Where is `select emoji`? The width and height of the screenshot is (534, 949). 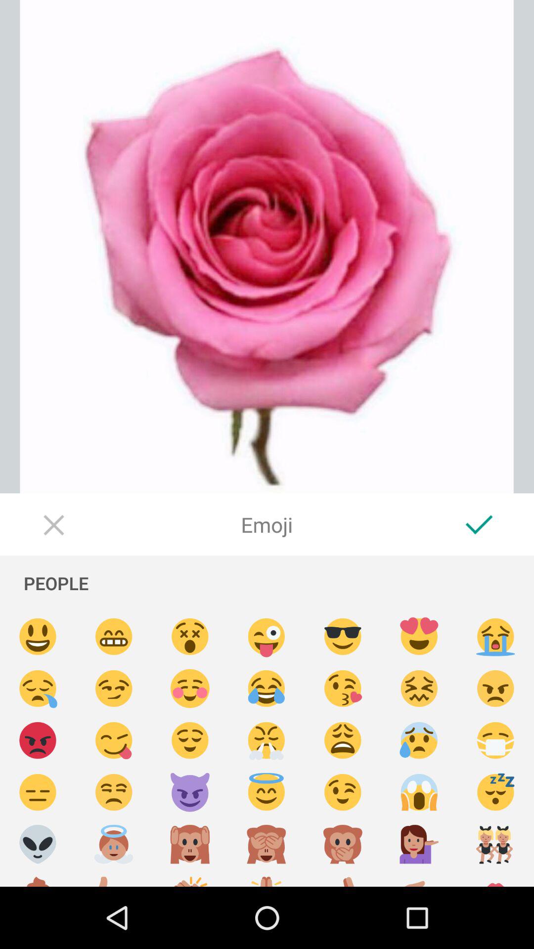 select emoji is located at coordinates (343, 740).